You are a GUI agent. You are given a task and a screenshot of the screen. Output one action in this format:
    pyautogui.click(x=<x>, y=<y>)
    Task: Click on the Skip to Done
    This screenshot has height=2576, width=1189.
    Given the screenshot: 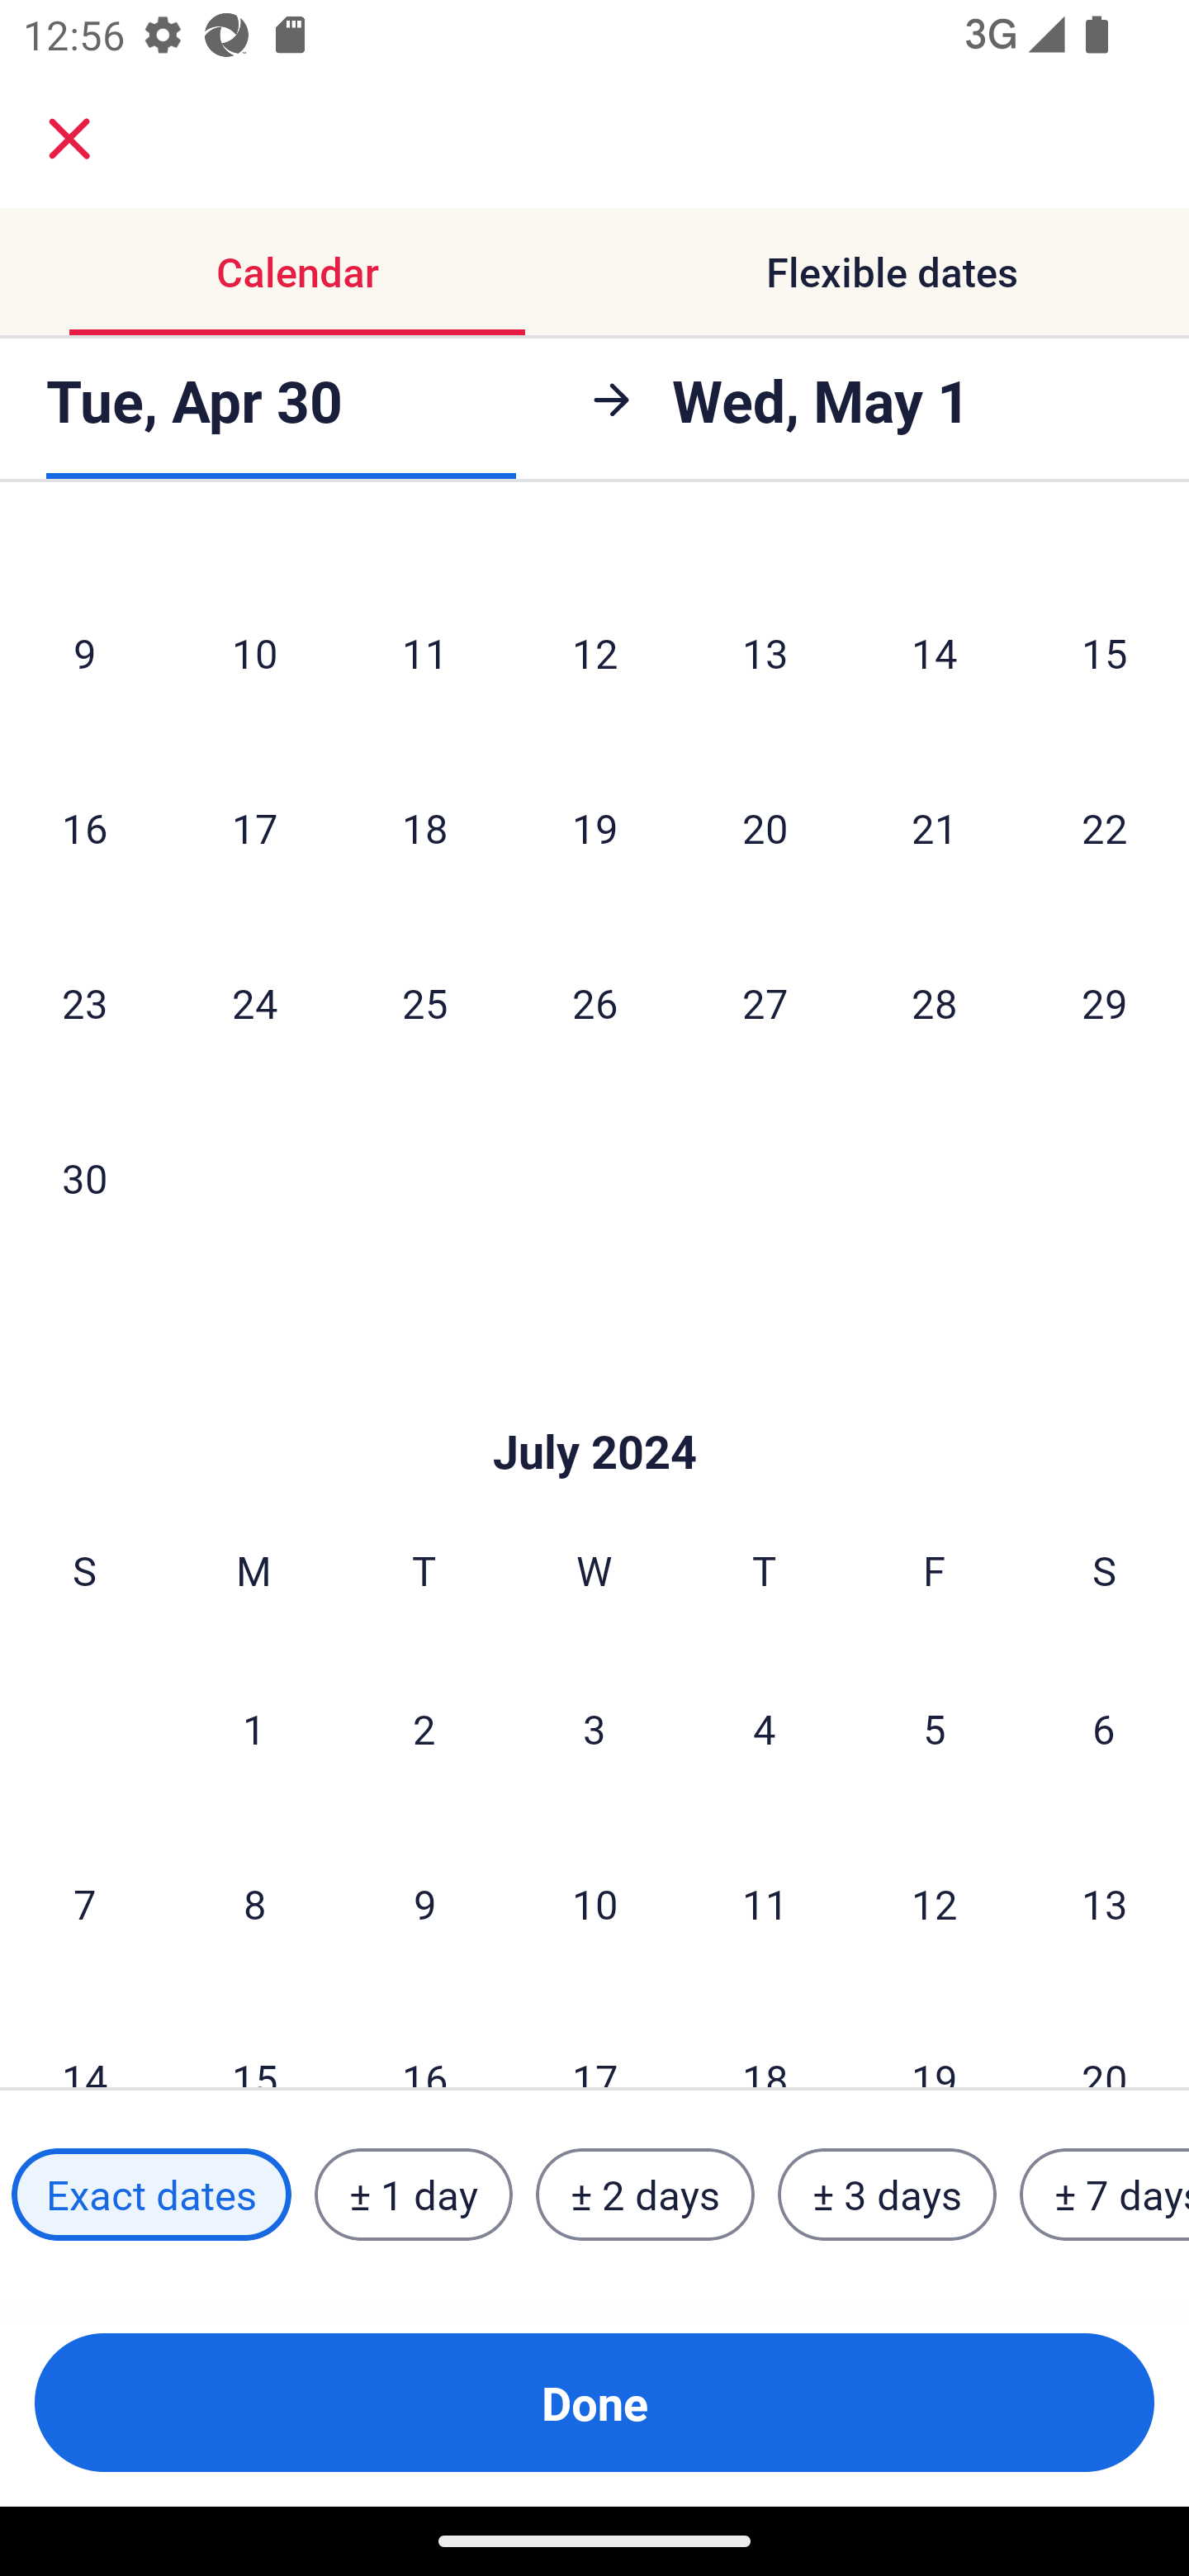 What is the action you would take?
    pyautogui.click(x=594, y=1402)
    